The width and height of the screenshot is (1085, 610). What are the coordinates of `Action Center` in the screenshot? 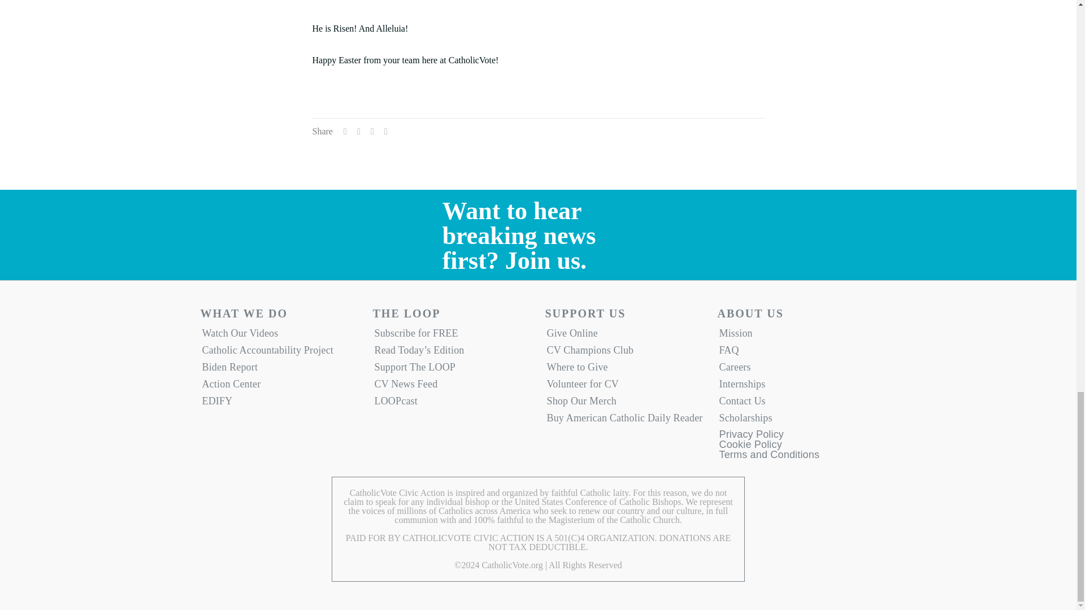 It's located at (279, 386).